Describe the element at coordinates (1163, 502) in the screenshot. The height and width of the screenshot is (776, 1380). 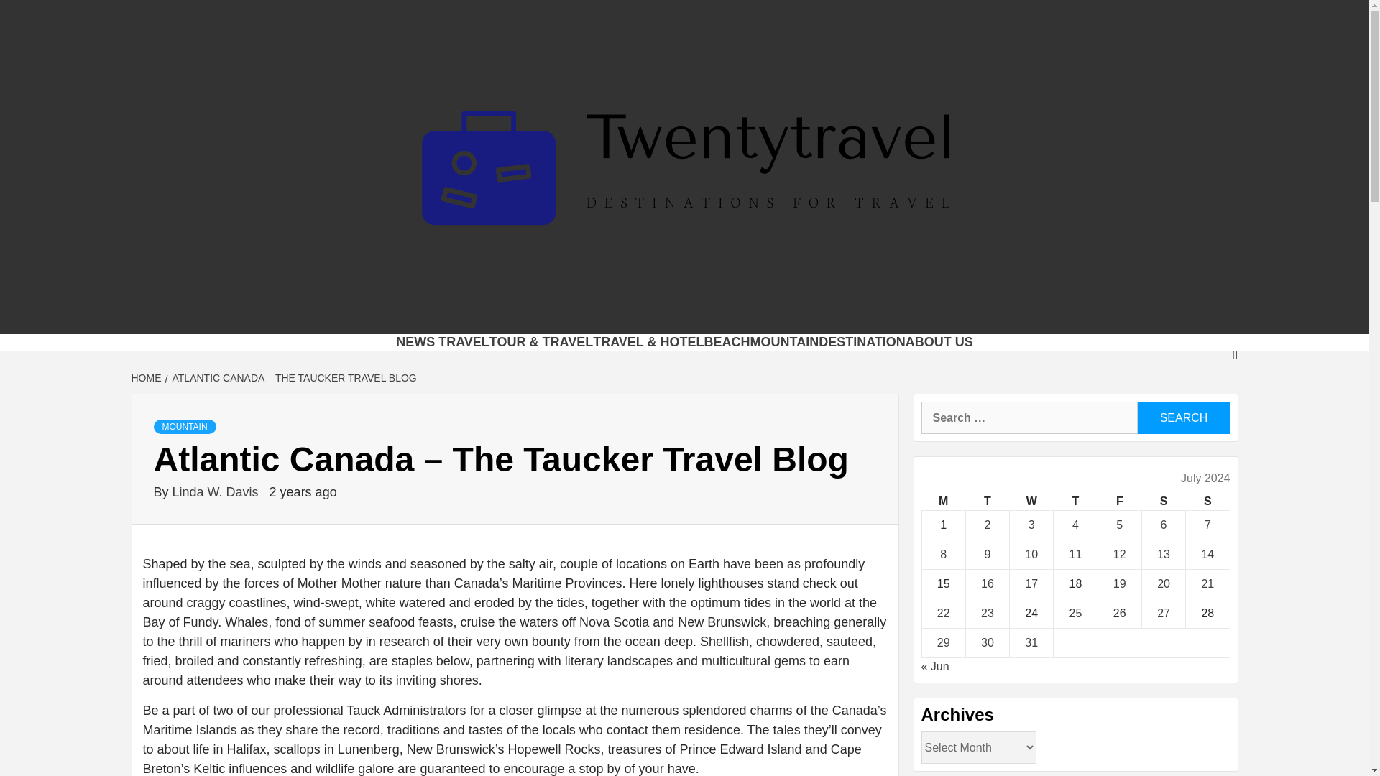
I see `Saturday` at that location.